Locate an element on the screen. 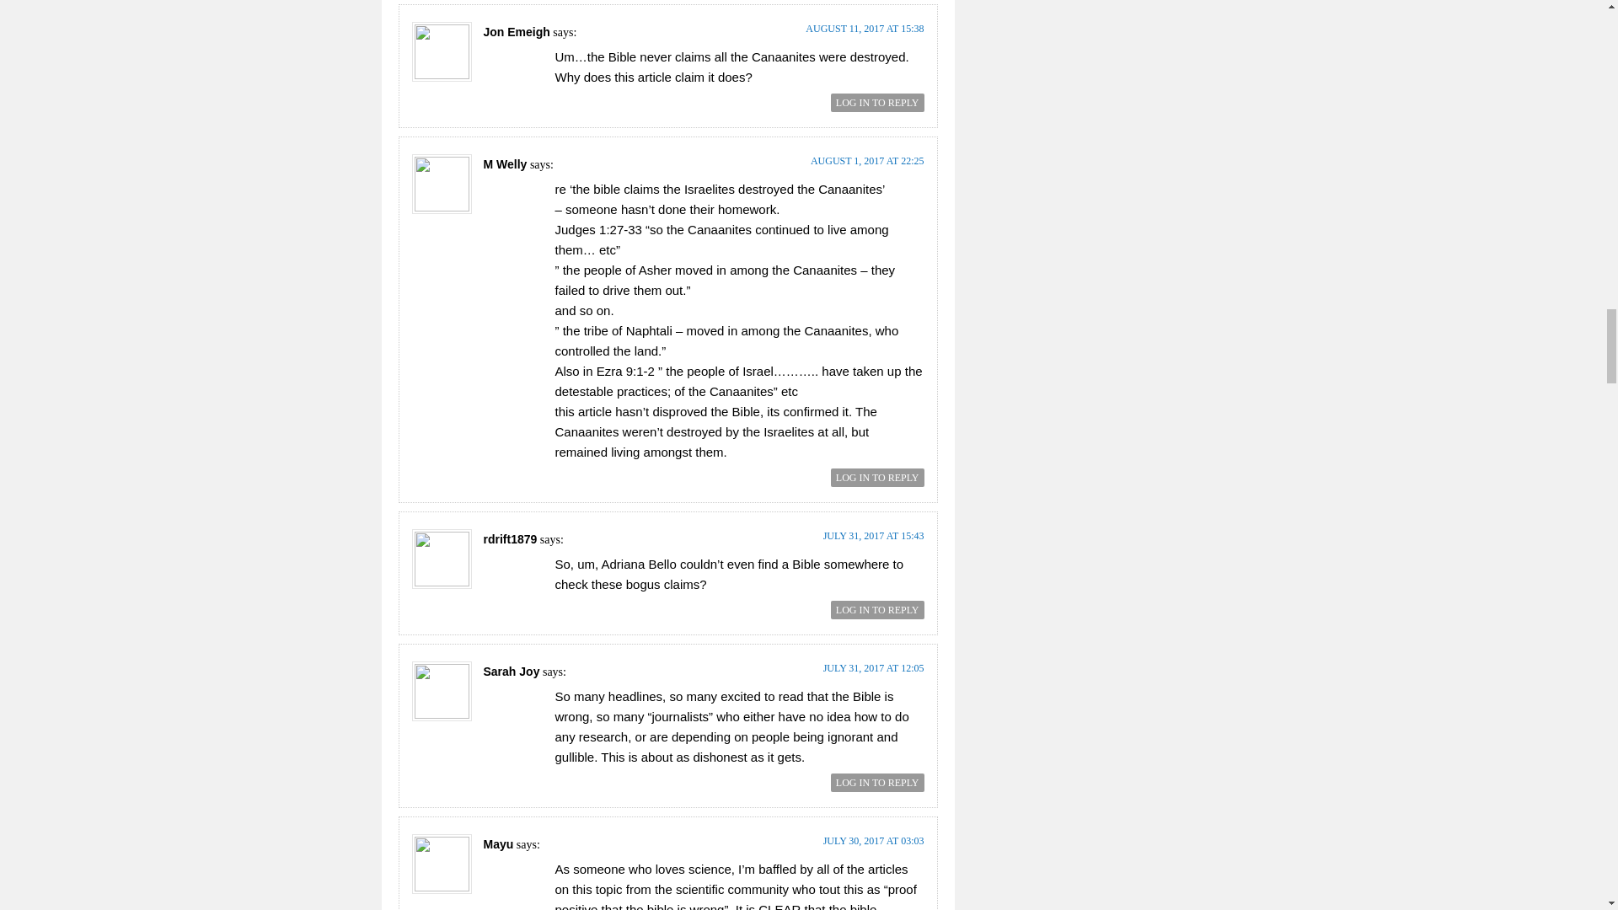 The width and height of the screenshot is (1618, 910). JULY 31, 2017 AT 15:43 is located at coordinates (873, 535).